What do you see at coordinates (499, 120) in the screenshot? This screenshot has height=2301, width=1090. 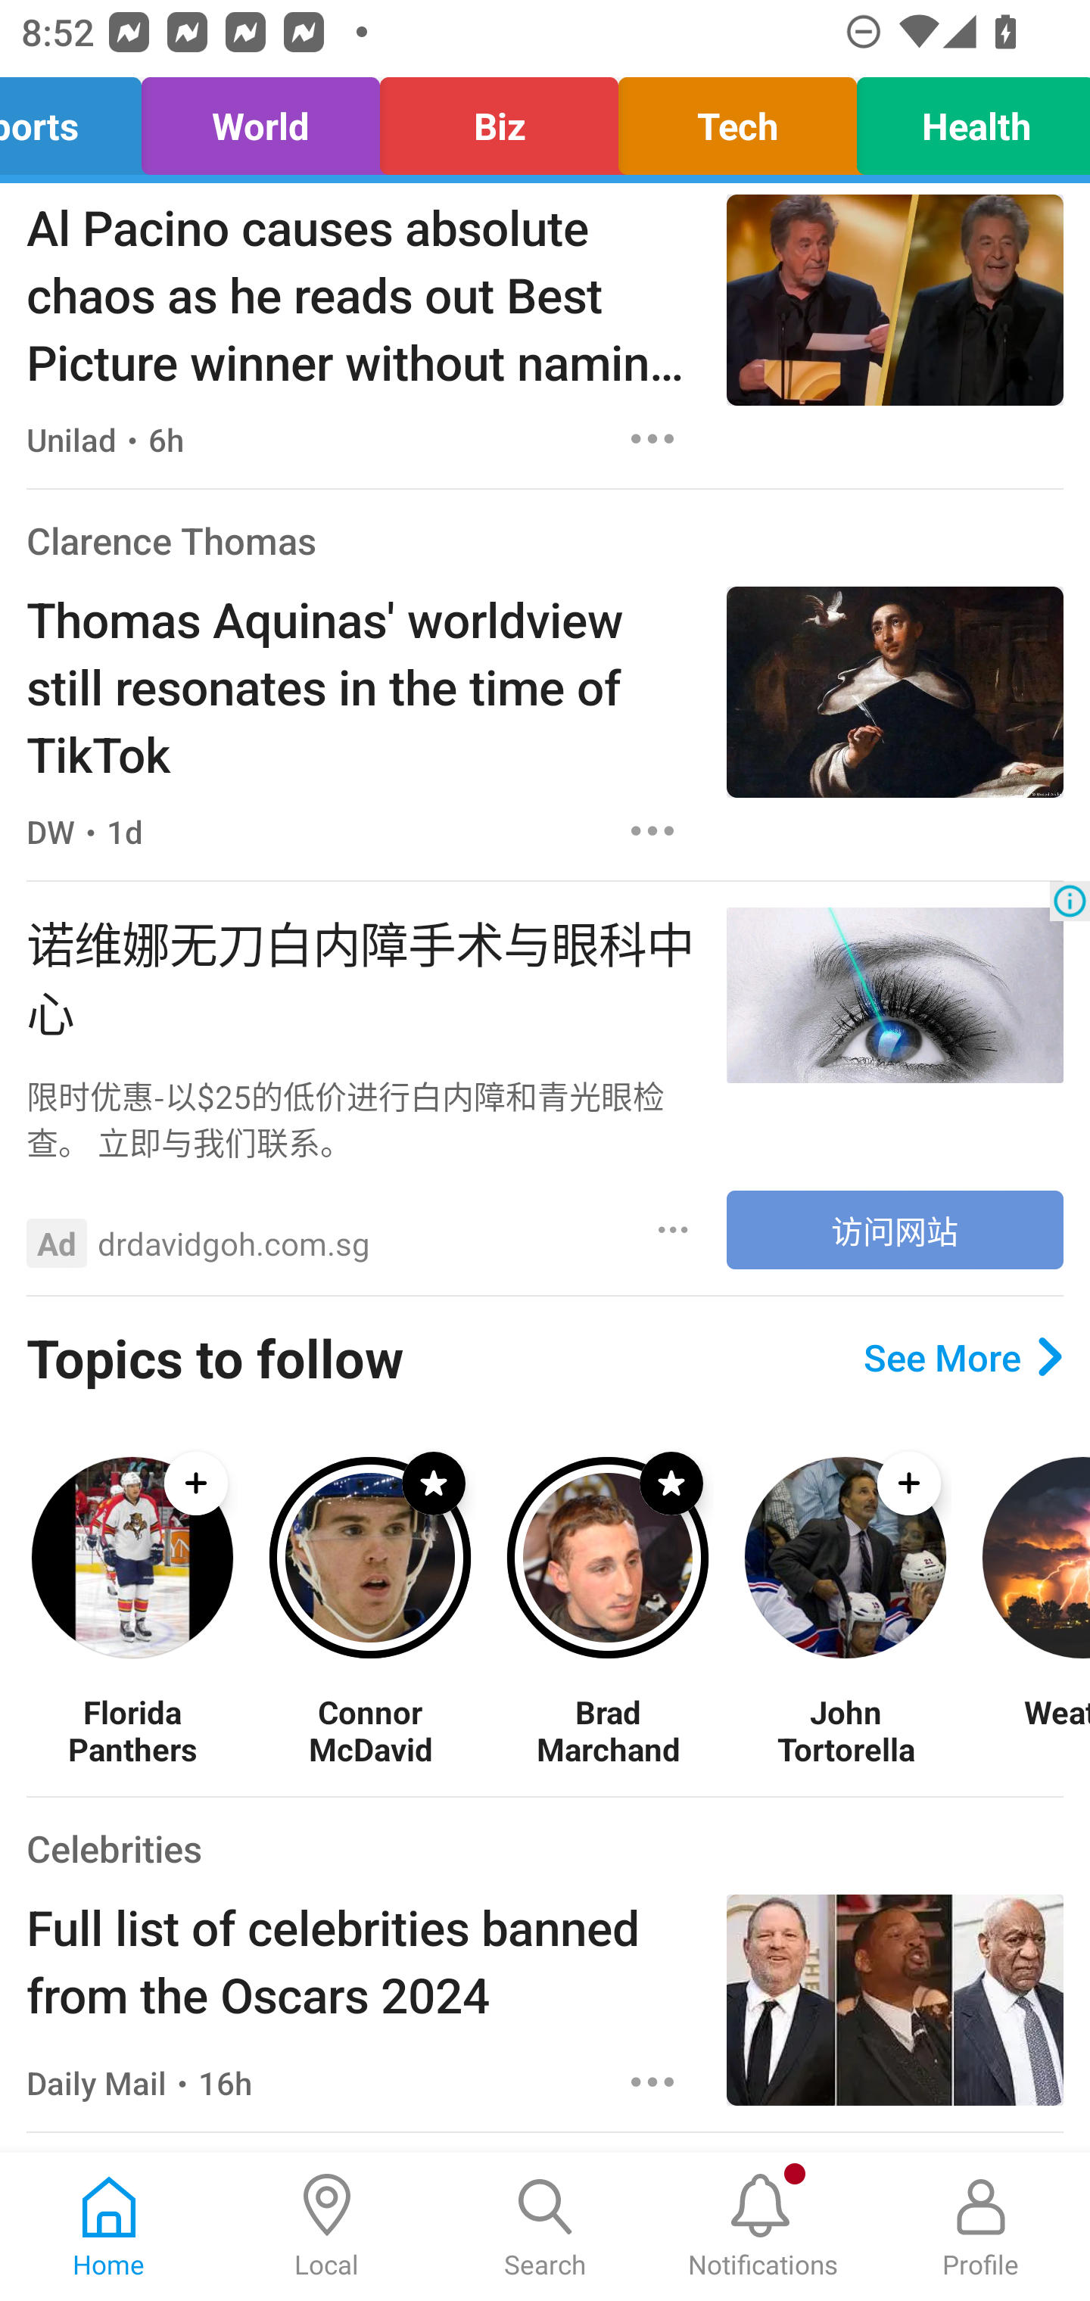 I see `Biz` at bounding box center [499, 120].